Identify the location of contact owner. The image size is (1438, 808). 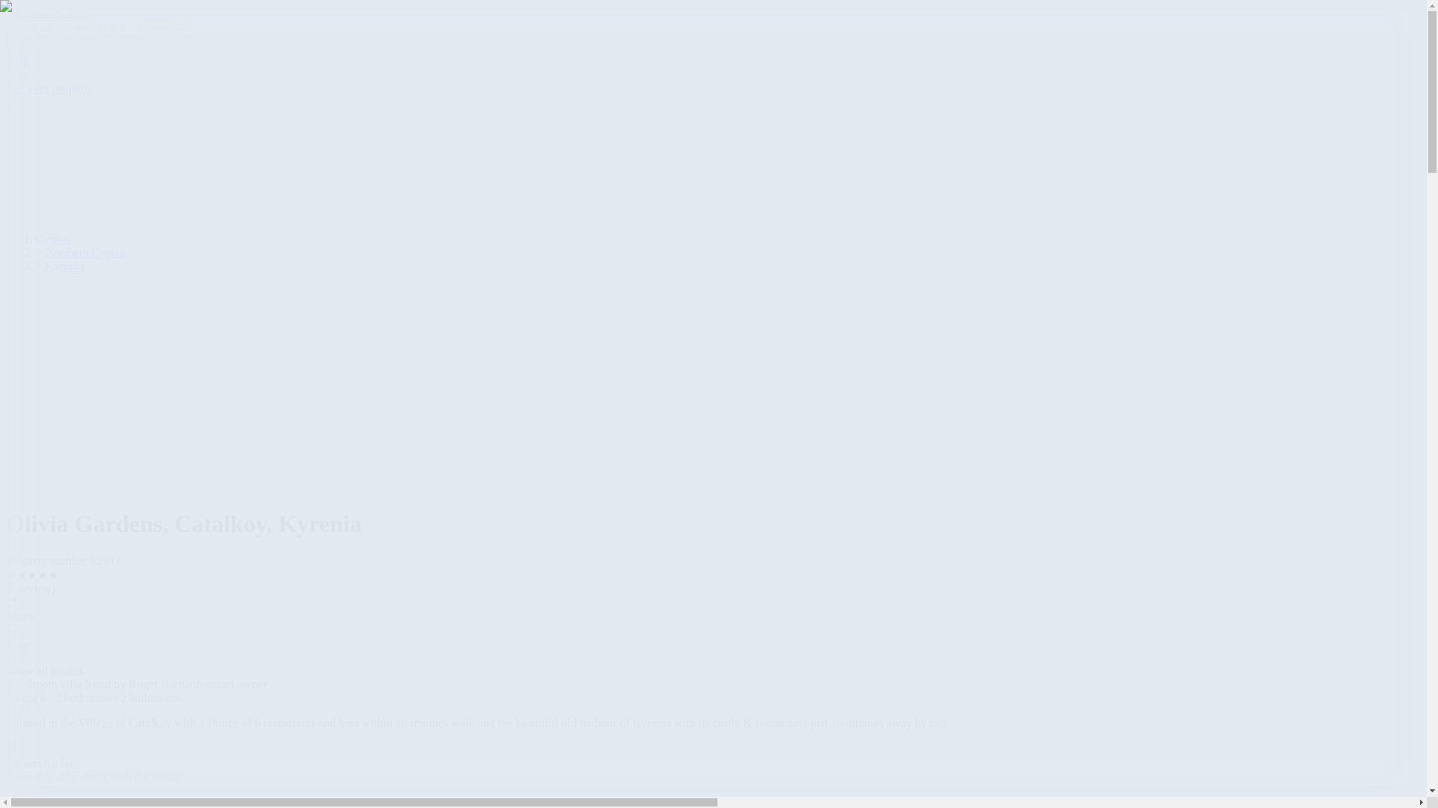
(234, 684).